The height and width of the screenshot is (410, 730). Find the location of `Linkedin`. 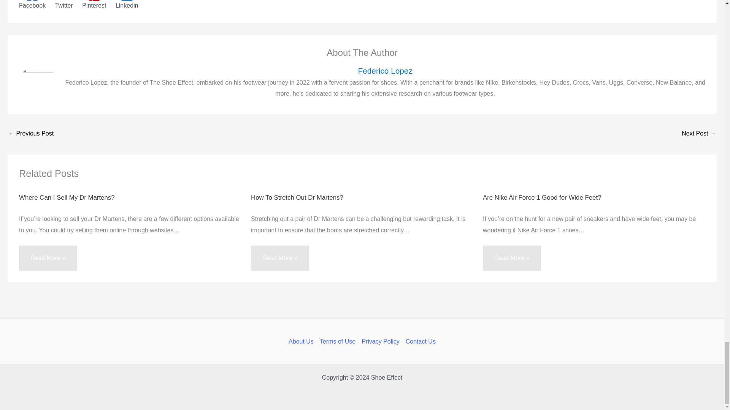

Linkedin is located at coordinates (127, 5).